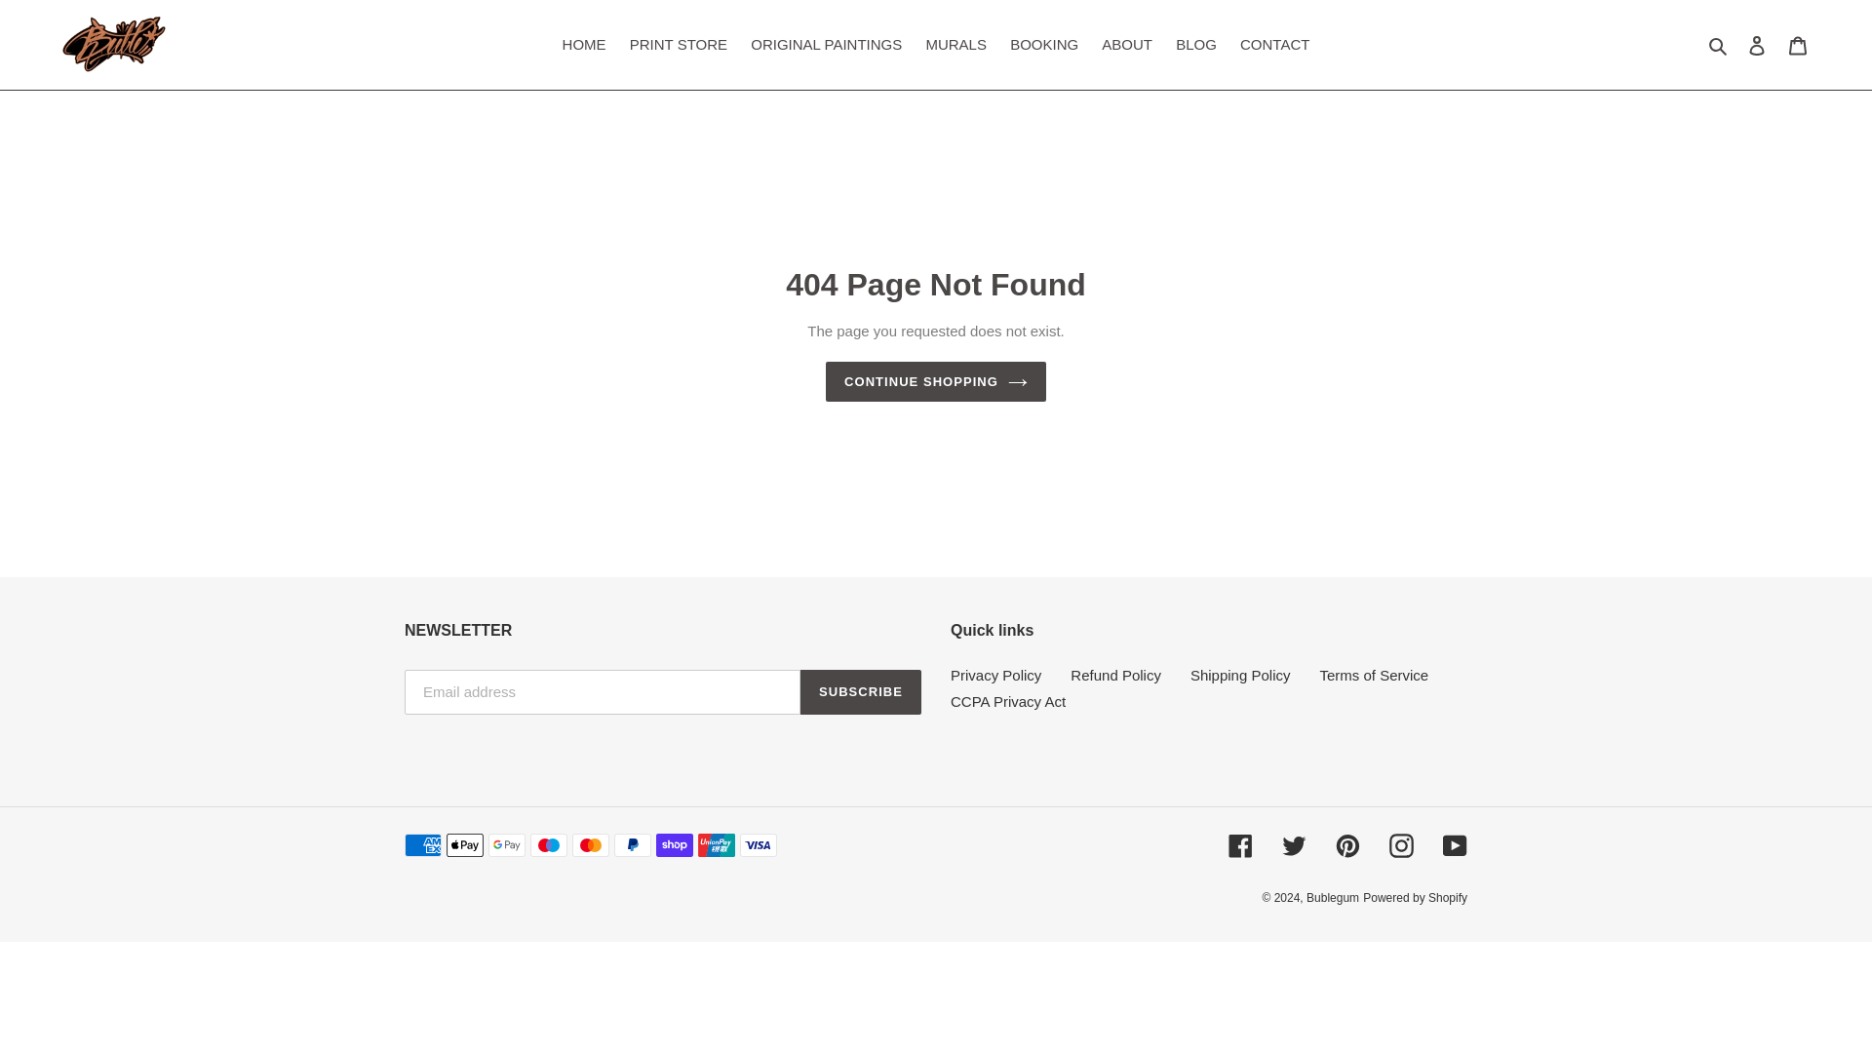 The width and height of the screenshot is (1872, 1053). Describe the element at coordinates (1240, 675) in the screenshot. I see `Shipping Policy` at that location.